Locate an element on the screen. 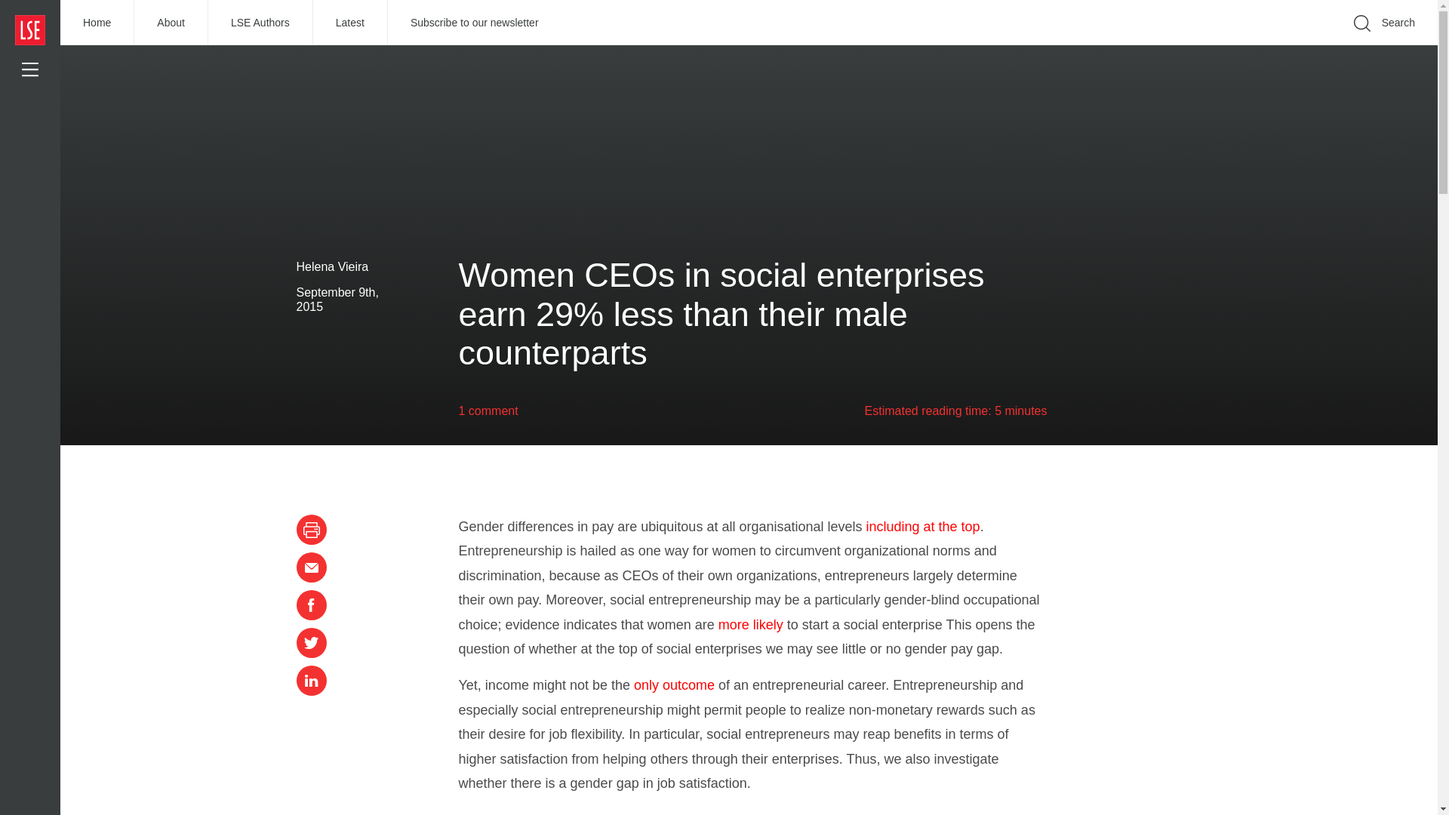 Image resolution: width=1449 pixels, height=815 pixels. Latest is located at coordinates (350, 23).